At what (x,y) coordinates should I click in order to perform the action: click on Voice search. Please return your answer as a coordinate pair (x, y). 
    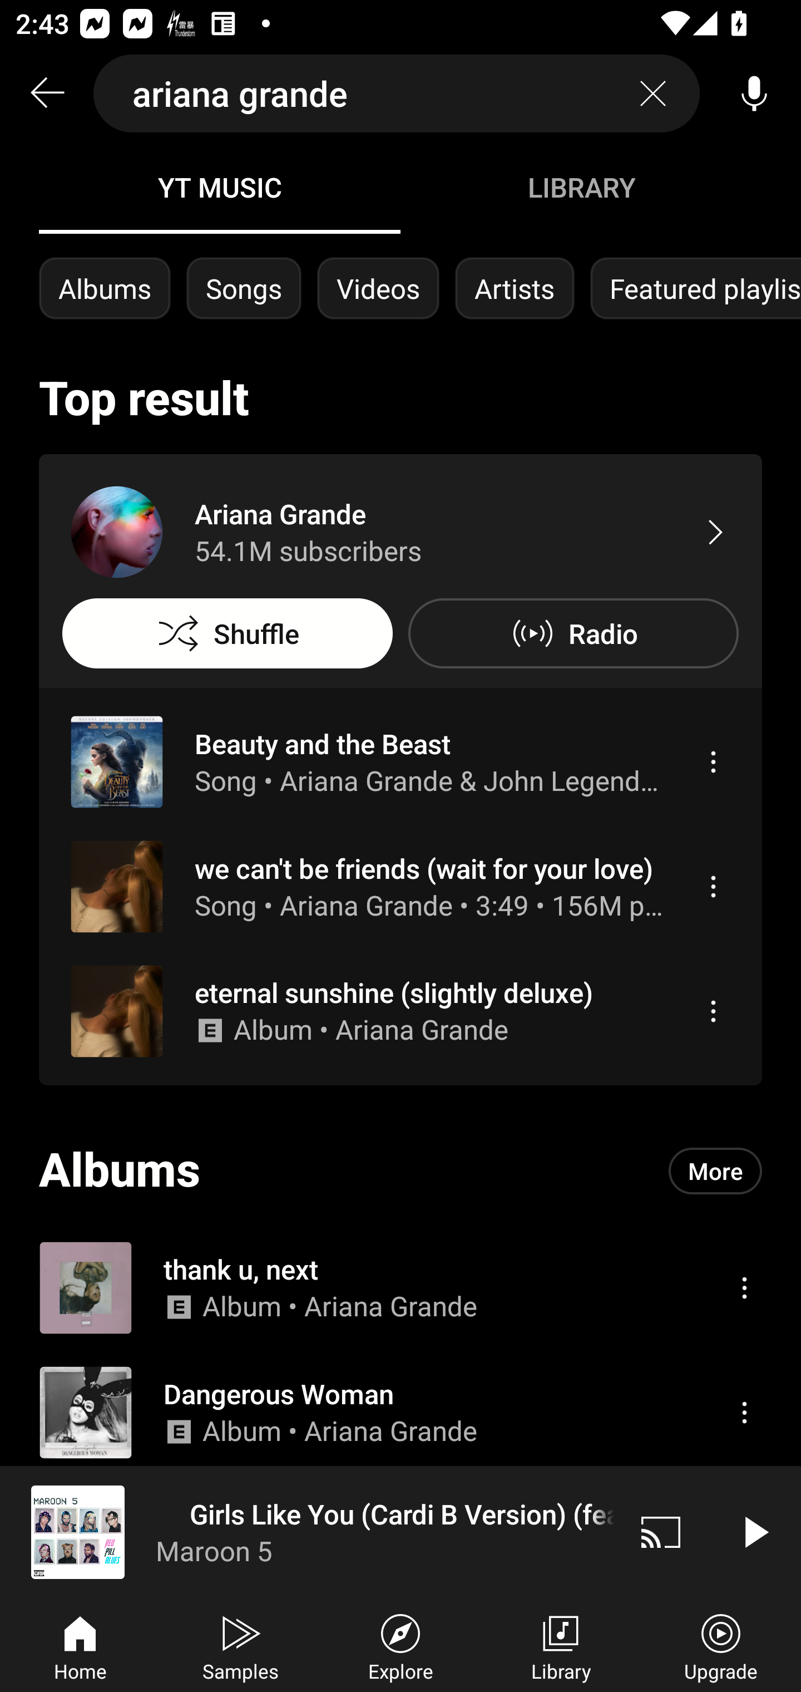
    Looking at the image, I should click on (754, 94).